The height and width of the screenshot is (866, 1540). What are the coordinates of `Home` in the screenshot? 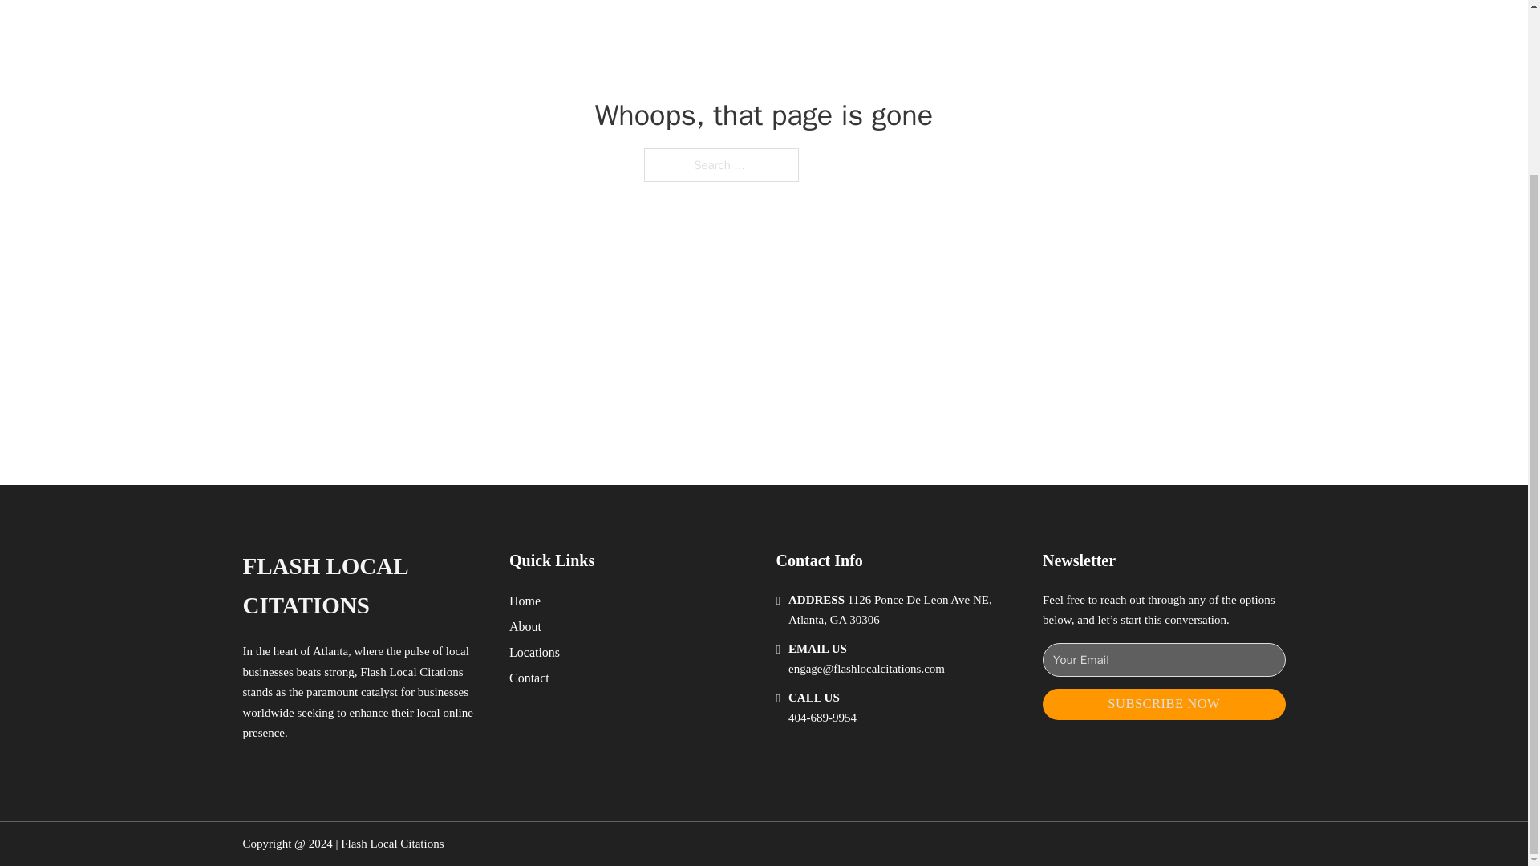 It's located at (525, 600).